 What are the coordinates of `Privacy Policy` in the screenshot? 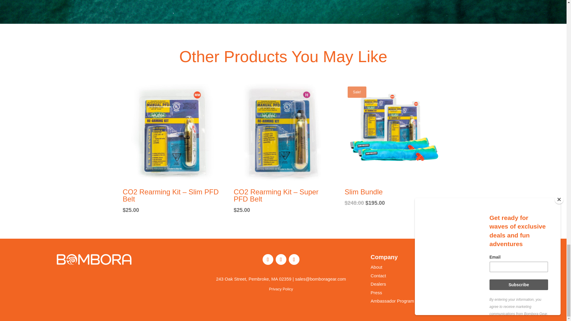 It's located at (281, 289).